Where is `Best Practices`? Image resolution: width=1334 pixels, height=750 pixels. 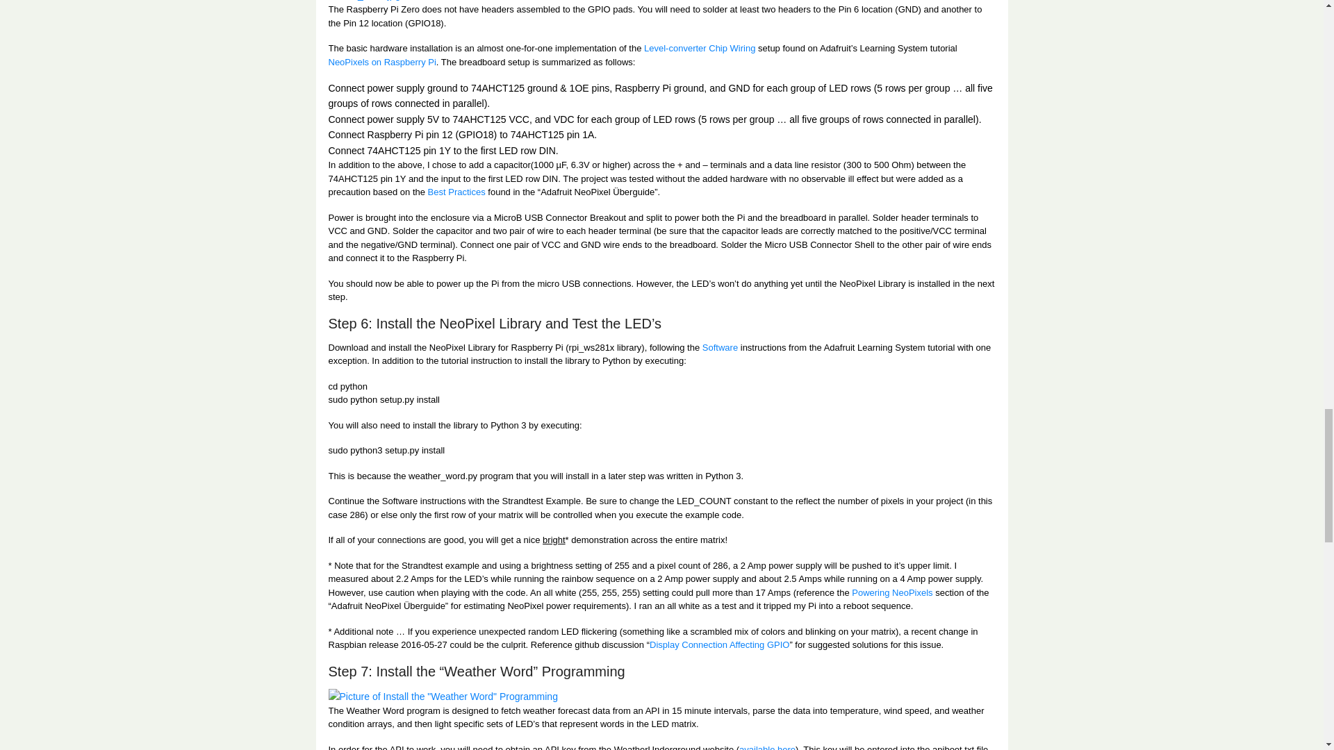 Best Practices is located at coordinates (456, 192).